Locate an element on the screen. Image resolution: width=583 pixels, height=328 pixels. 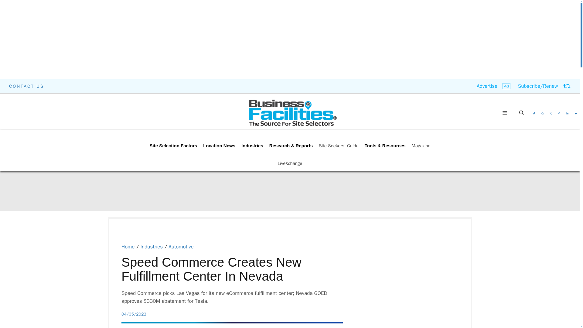
Location News is located at coordinates (219, 146).